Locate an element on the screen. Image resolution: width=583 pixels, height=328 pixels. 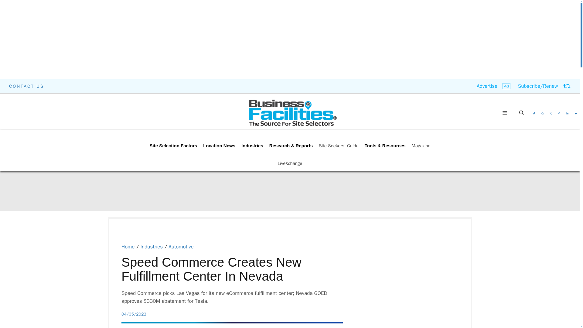
Location News is located at coordinates (219, 146).